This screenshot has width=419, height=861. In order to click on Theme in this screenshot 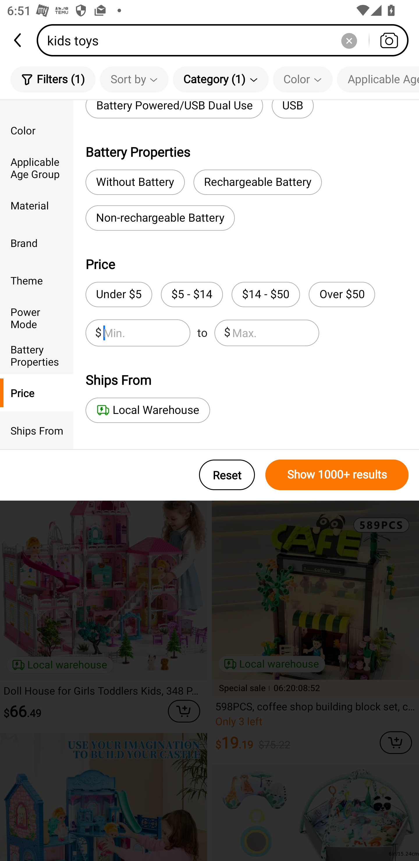, I will do `click(37, 280)`.